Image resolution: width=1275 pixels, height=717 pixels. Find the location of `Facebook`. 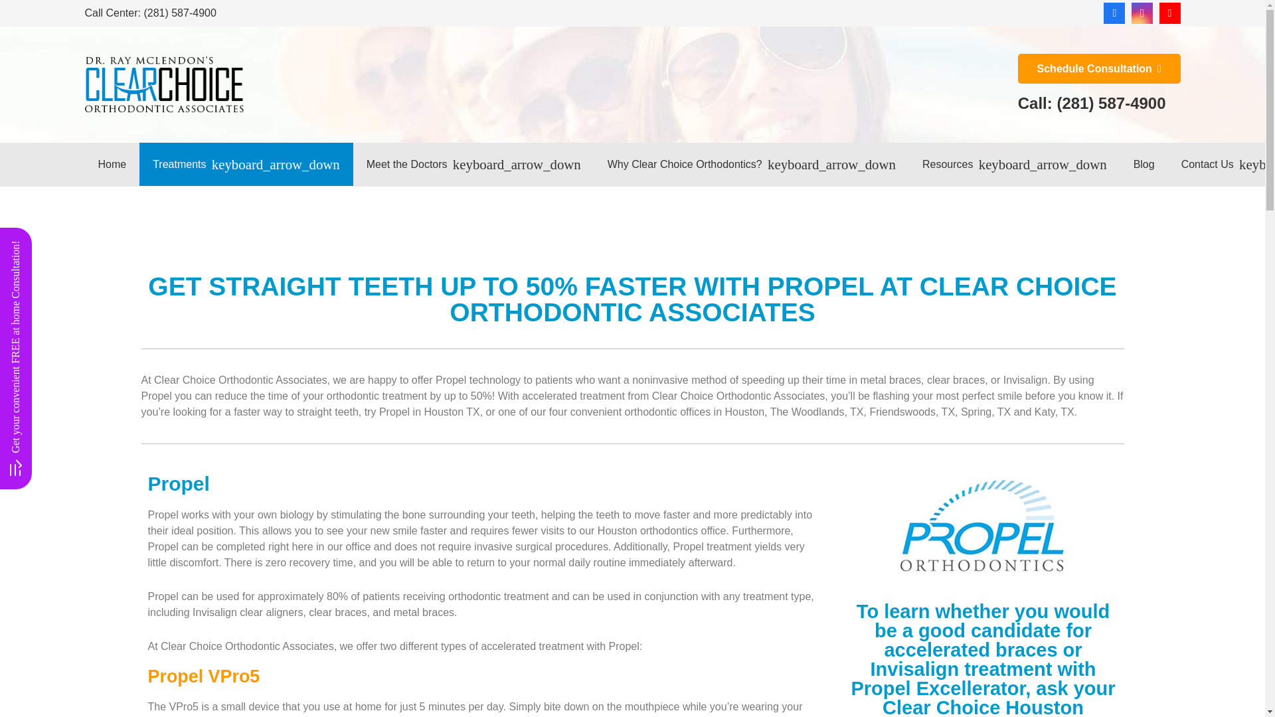

Facebook is located at coordinates (1114, 13).